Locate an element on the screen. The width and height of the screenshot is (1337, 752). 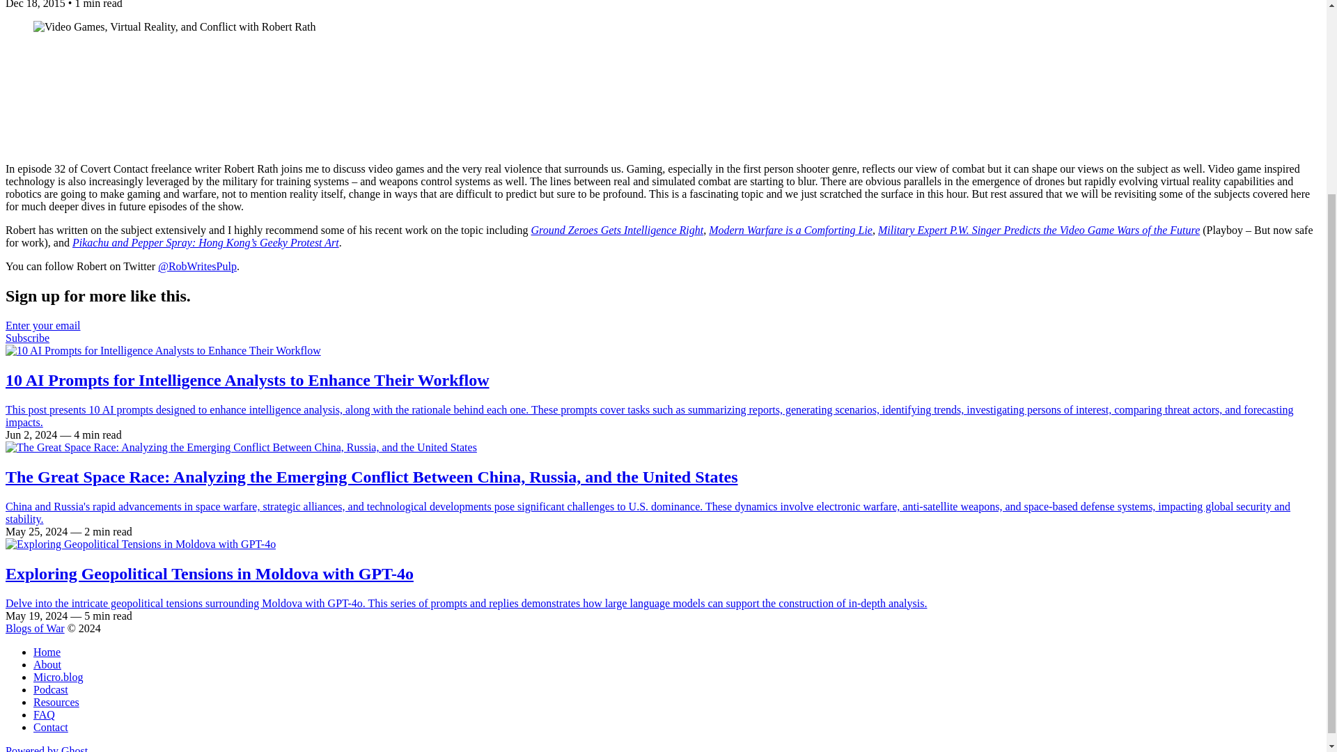
FAQ is located at coordinates (44, 714).